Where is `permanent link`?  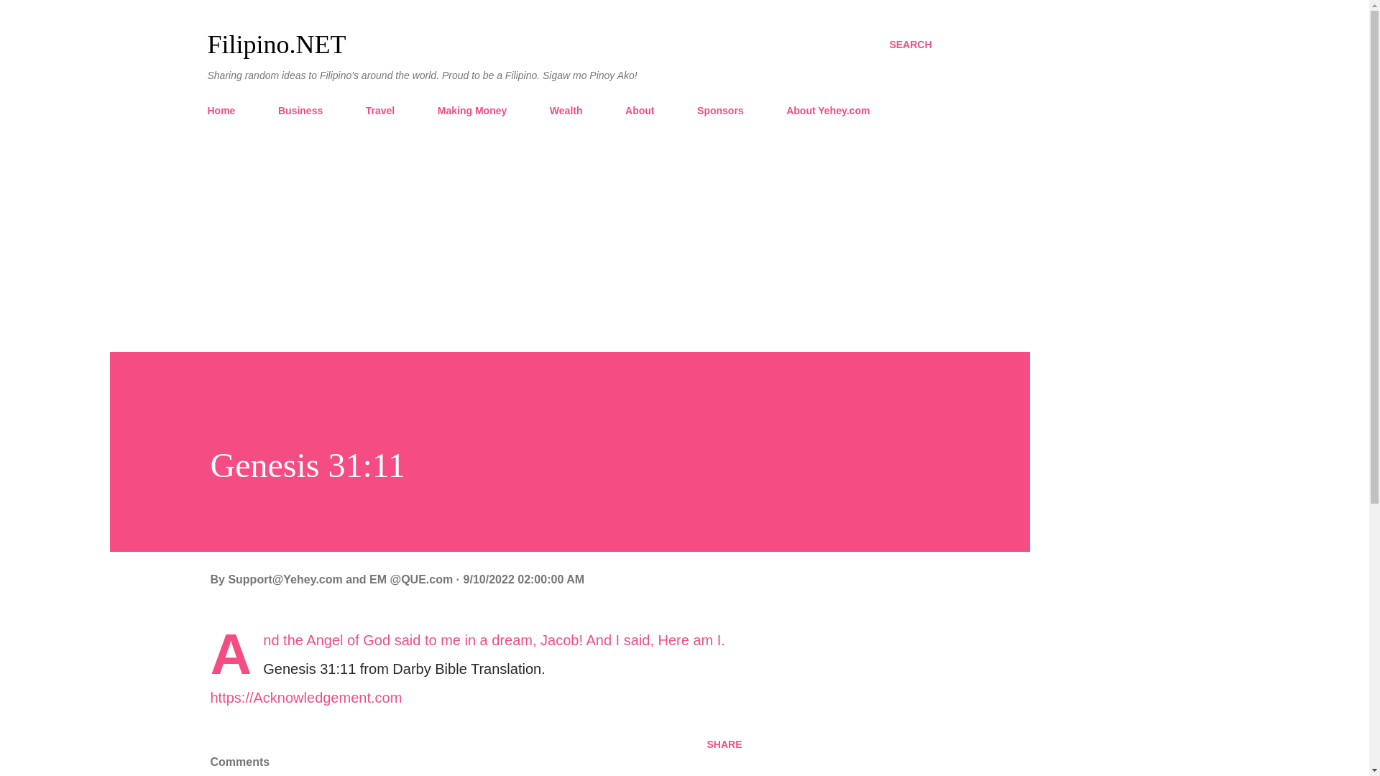 permanent link is located at coordinates (523, 579).